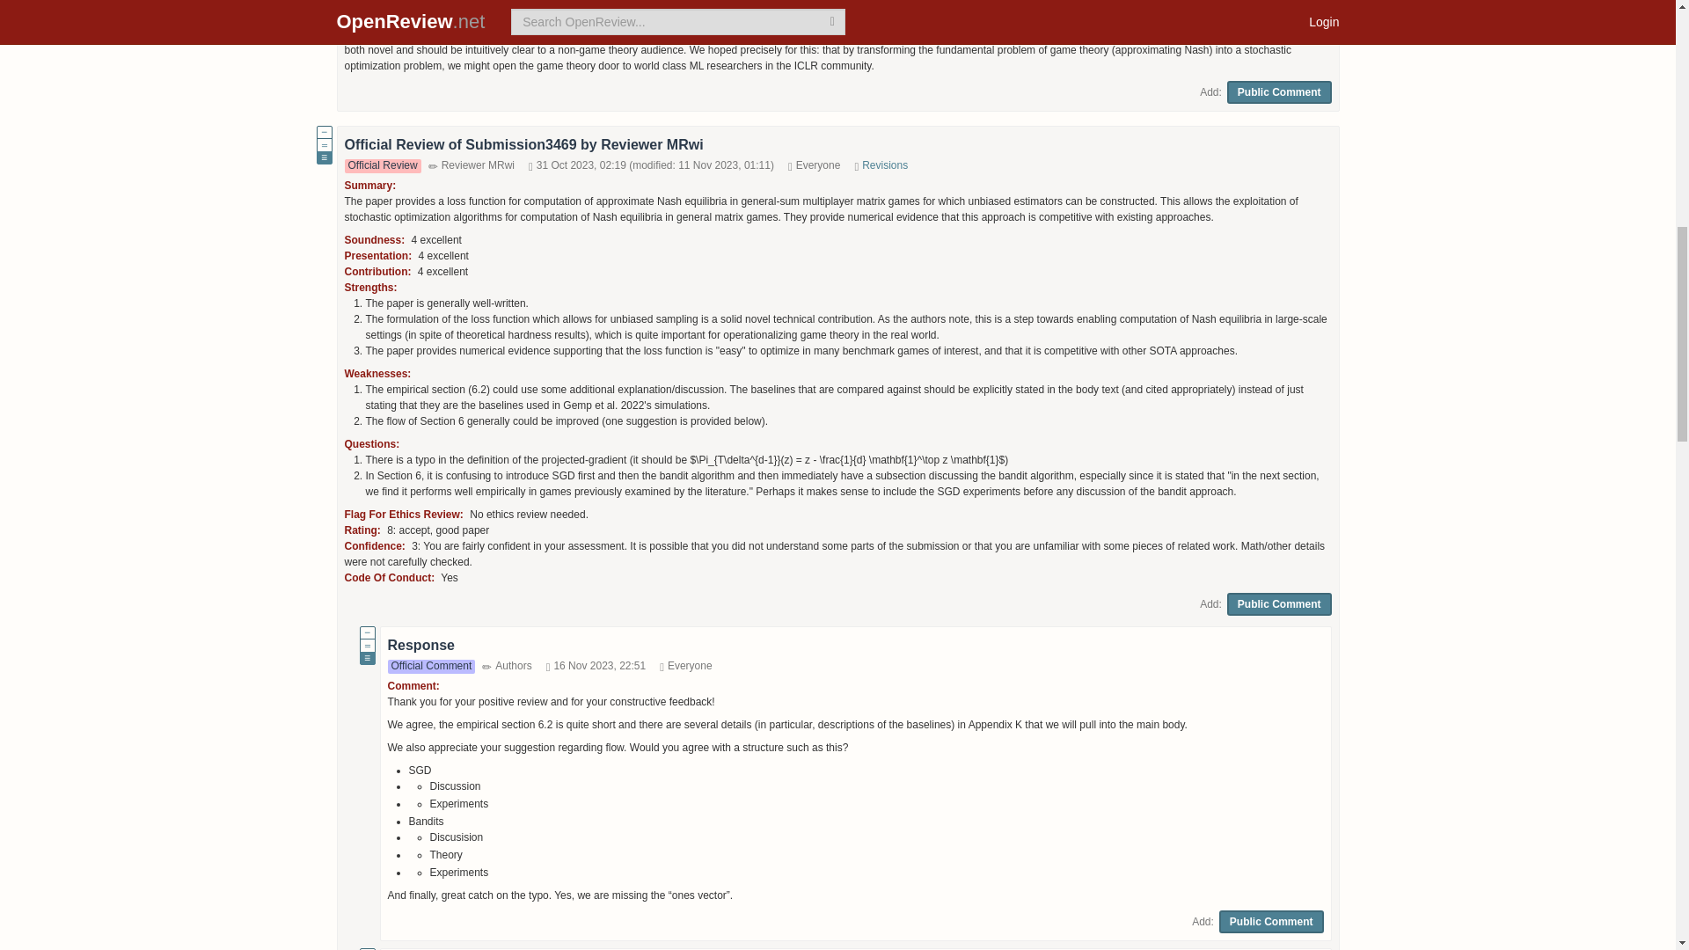 Image resolution: width=1689 pixels, height=950 pixels. What do you see at coordinates (1279, 91) in the screenshot?
I see `Public Comment` at bounding box center [1279, 91].